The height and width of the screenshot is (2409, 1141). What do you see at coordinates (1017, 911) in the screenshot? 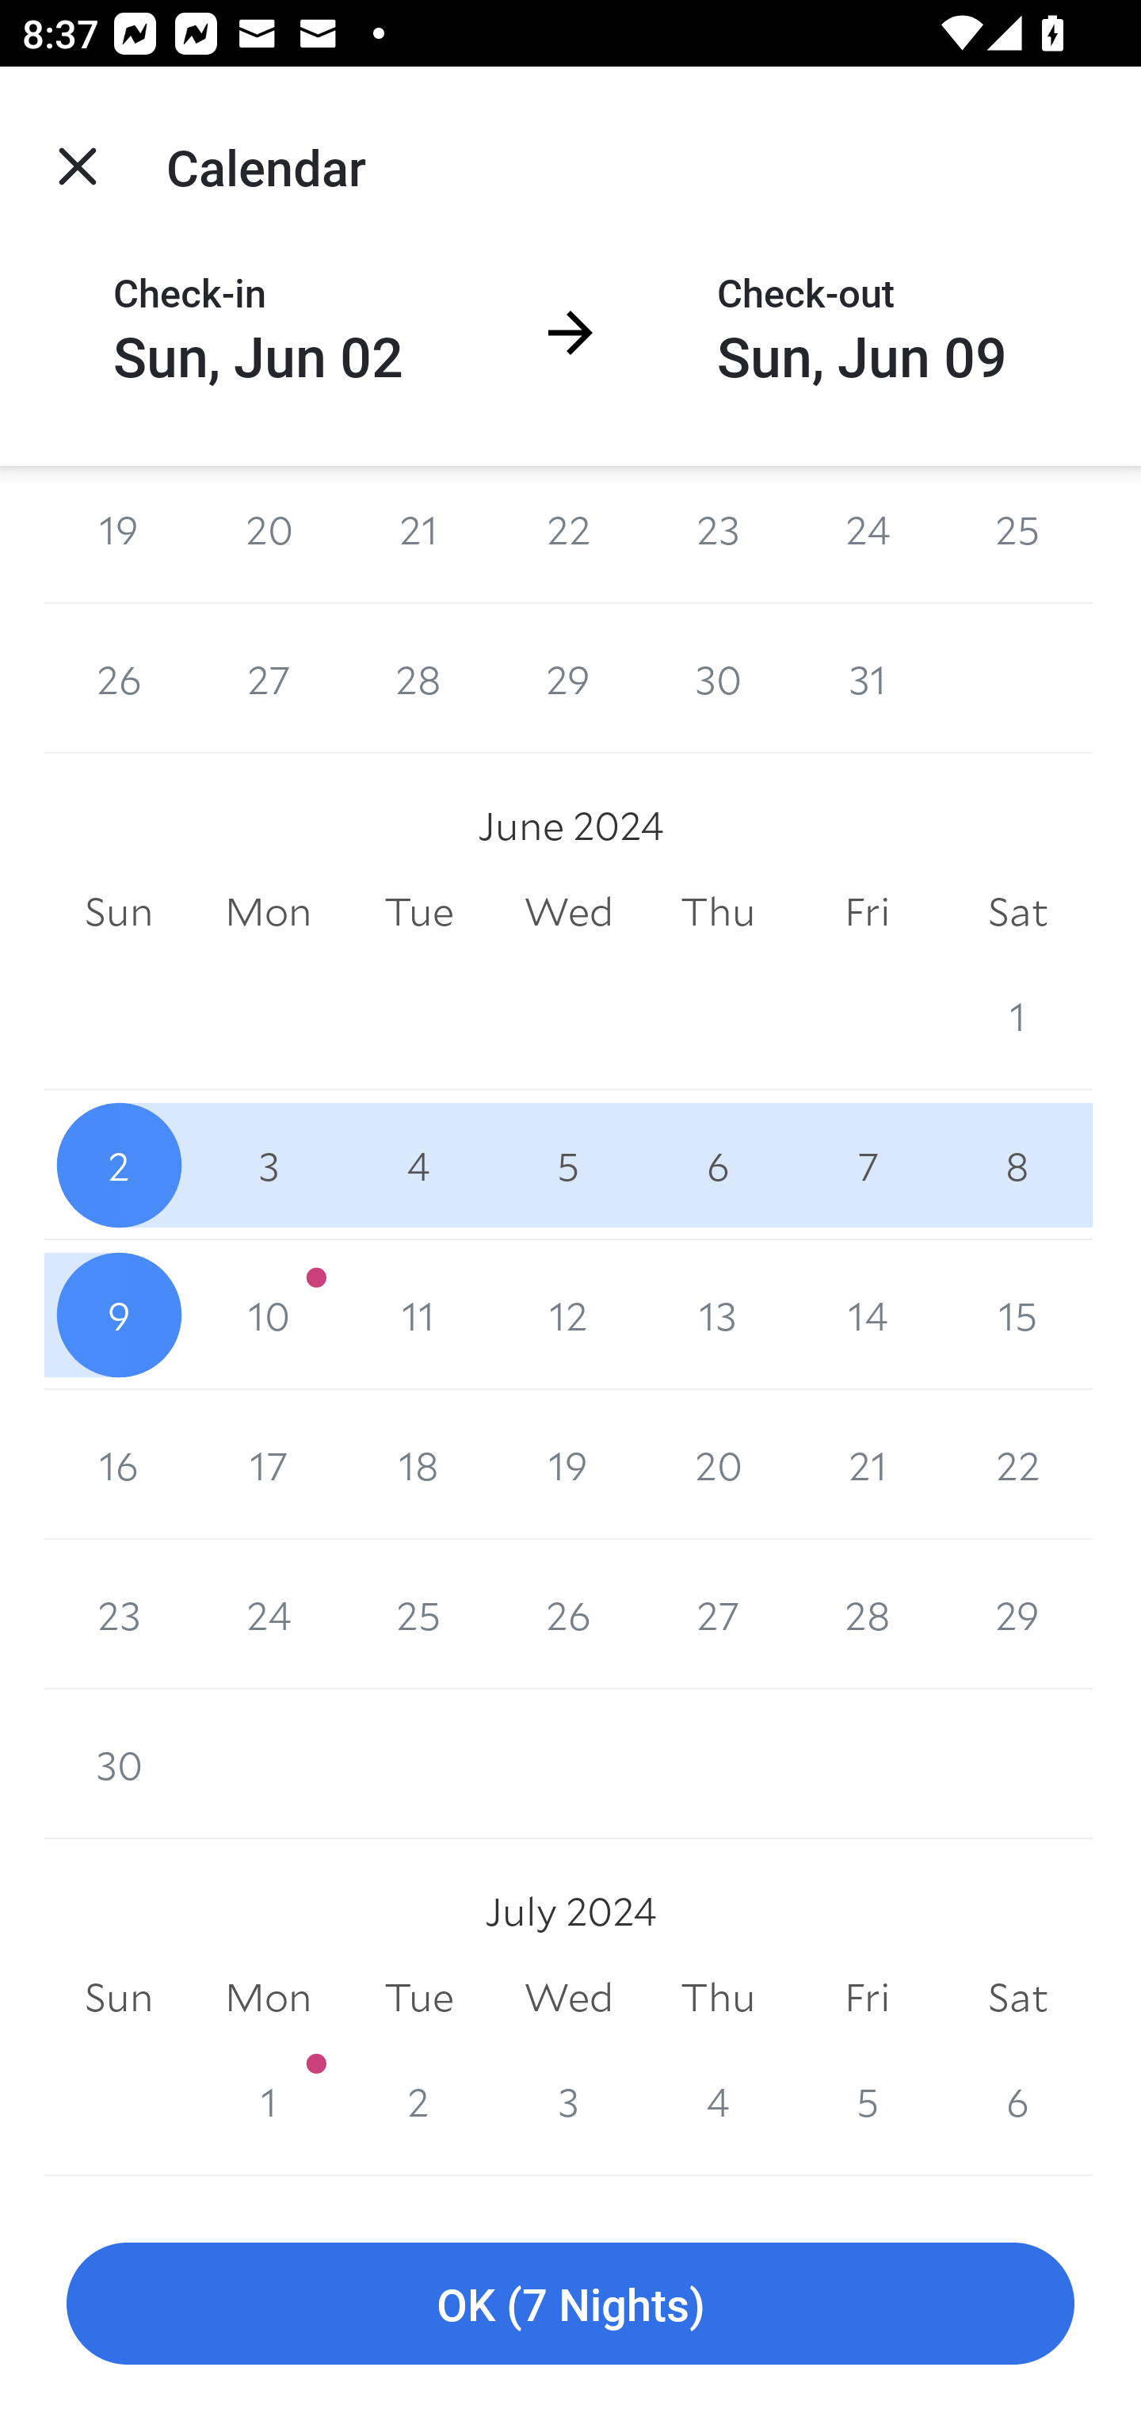
I see `Sat` at bounding box center [1017, 911].